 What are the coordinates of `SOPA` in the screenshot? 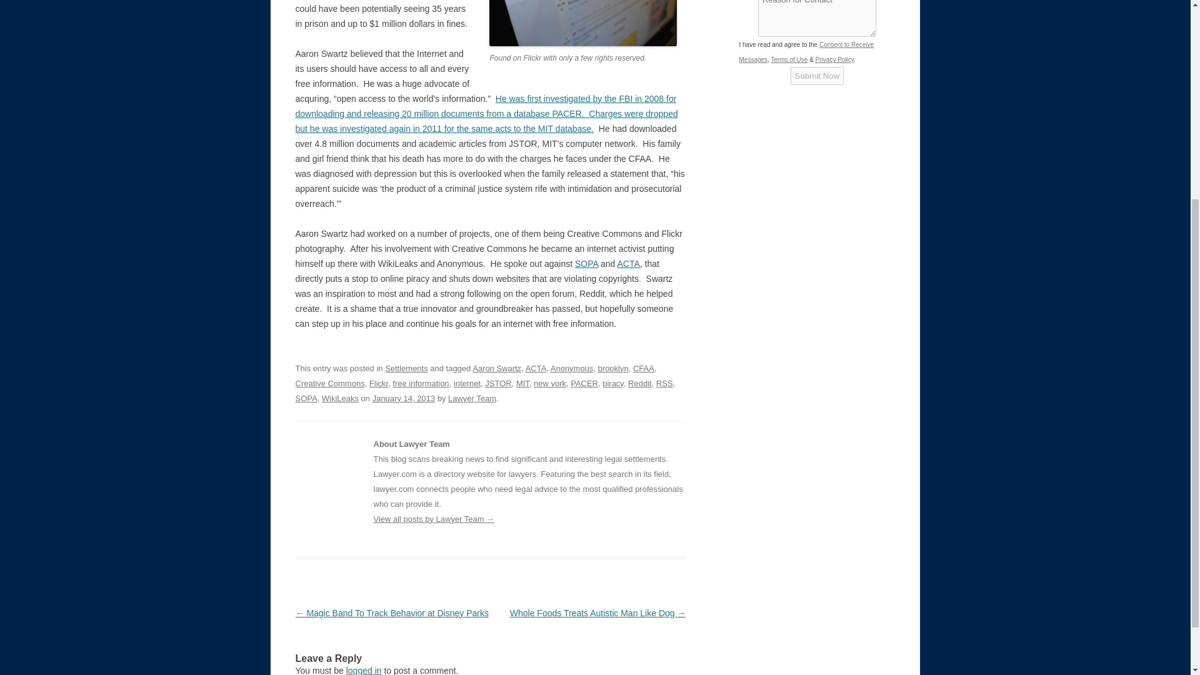 It's located at (306, 397).